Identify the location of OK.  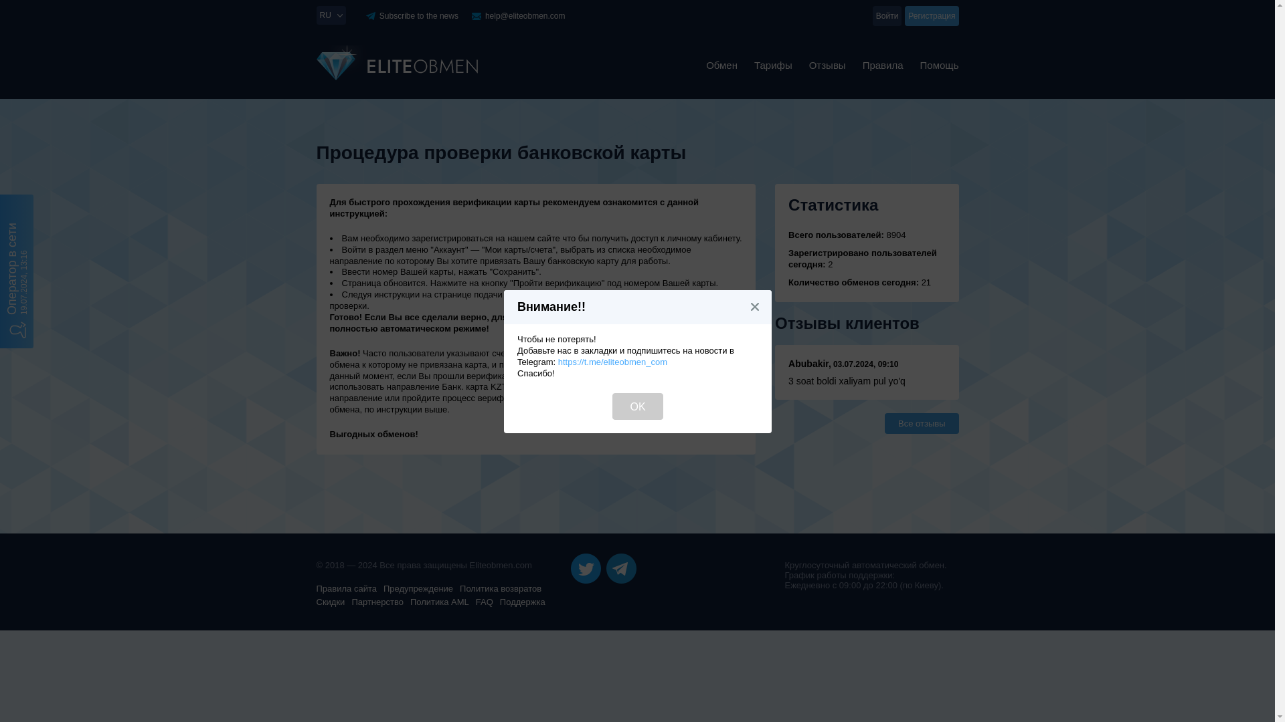
(637, 406).